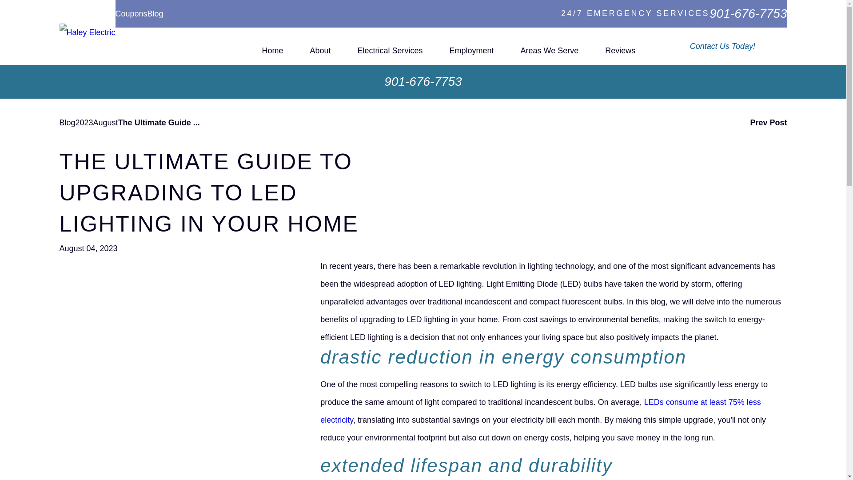 This screenshot has width=853, height=480. I want to click on Reviews, so click(620, 46).